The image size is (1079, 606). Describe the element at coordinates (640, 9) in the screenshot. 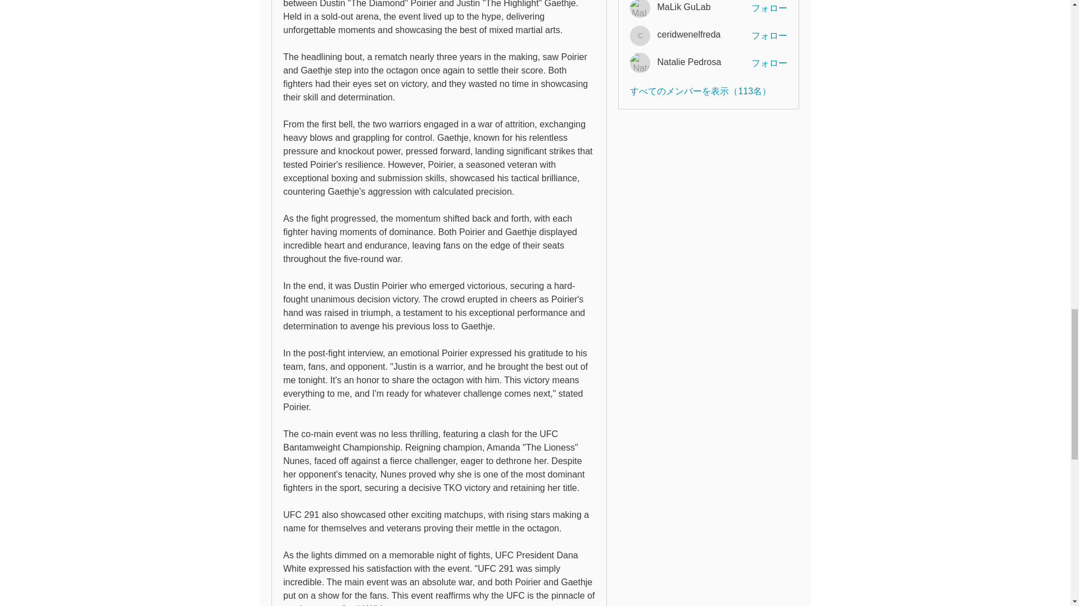

I see `MaLik GuLab` at that location.